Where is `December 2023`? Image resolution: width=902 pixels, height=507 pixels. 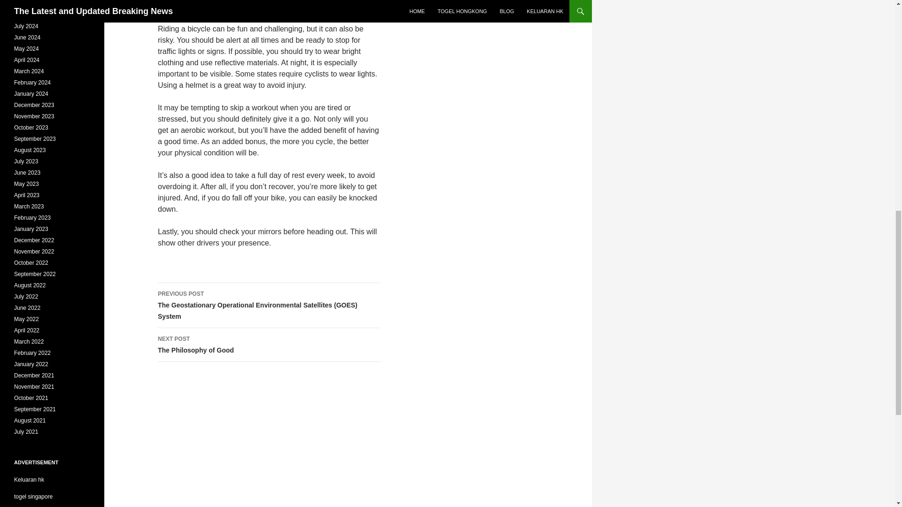
December 2023 is located at coordinates (34, 105).